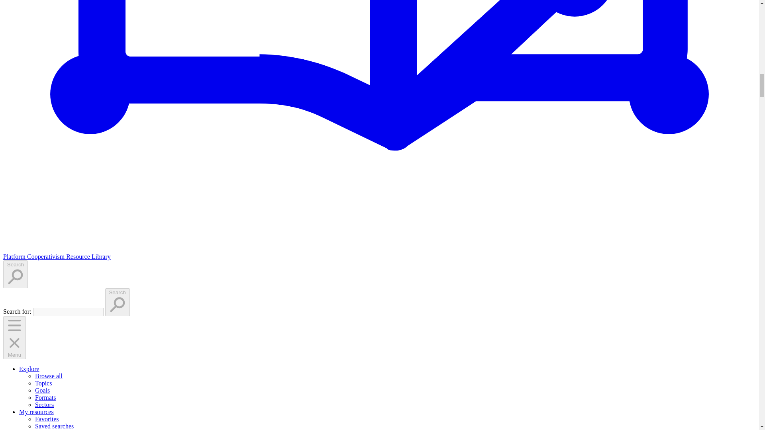 Image resolution: width=765 pixels, height=430 pixels. What do you see at coordinates (47, 419) in the screenshot?
I see `Favorites` at bounding box center [47, 419].